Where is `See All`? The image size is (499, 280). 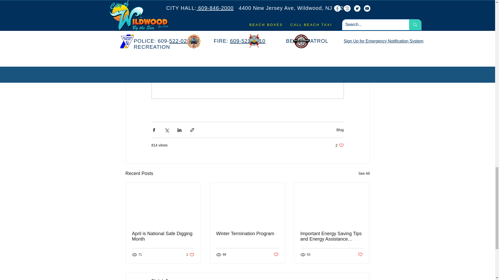
See All is located at coordinates (364, 173).